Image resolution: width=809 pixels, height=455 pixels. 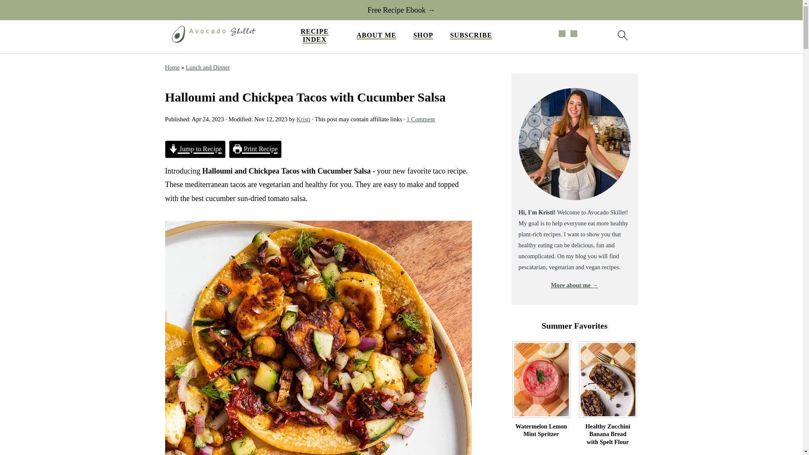 I want to click on Home, so click(x=172, y=67).